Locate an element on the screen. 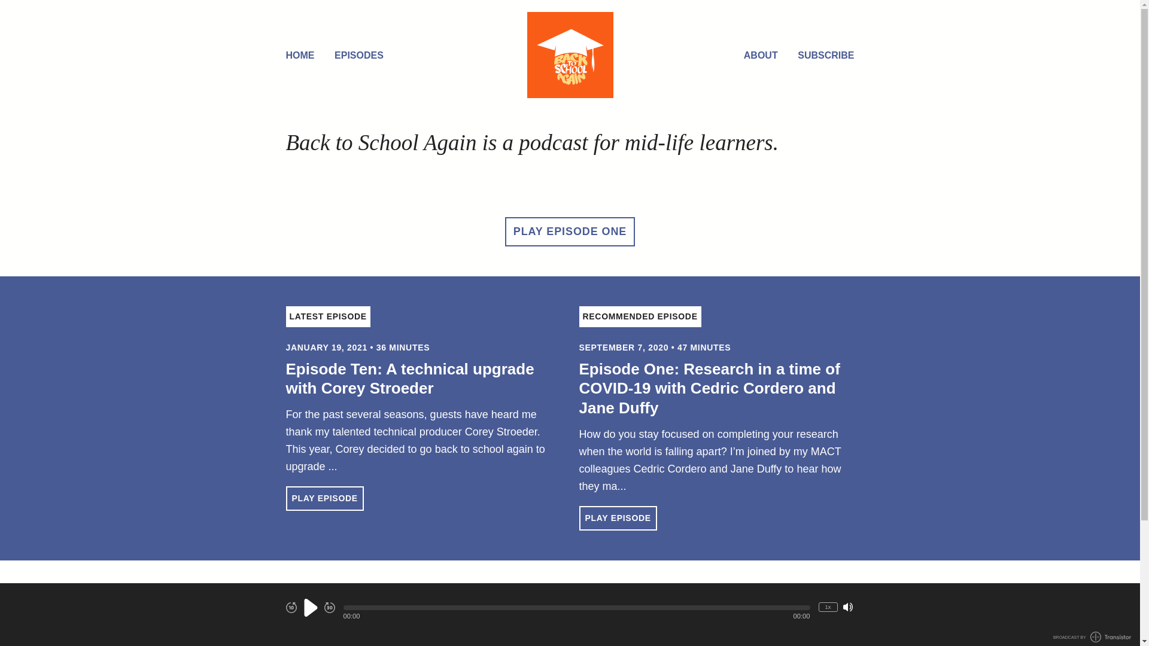  PLAY EPISODE is located at coordinates (618, 518).